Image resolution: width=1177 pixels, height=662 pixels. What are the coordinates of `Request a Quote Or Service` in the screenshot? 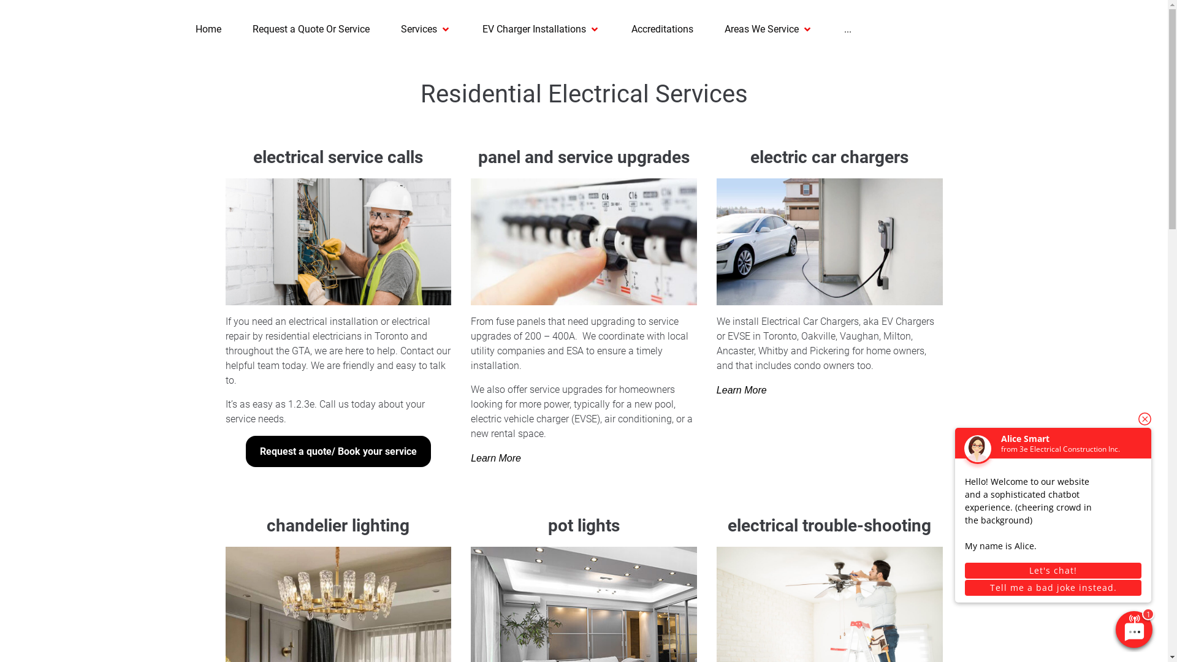 It's located at (311, 29).